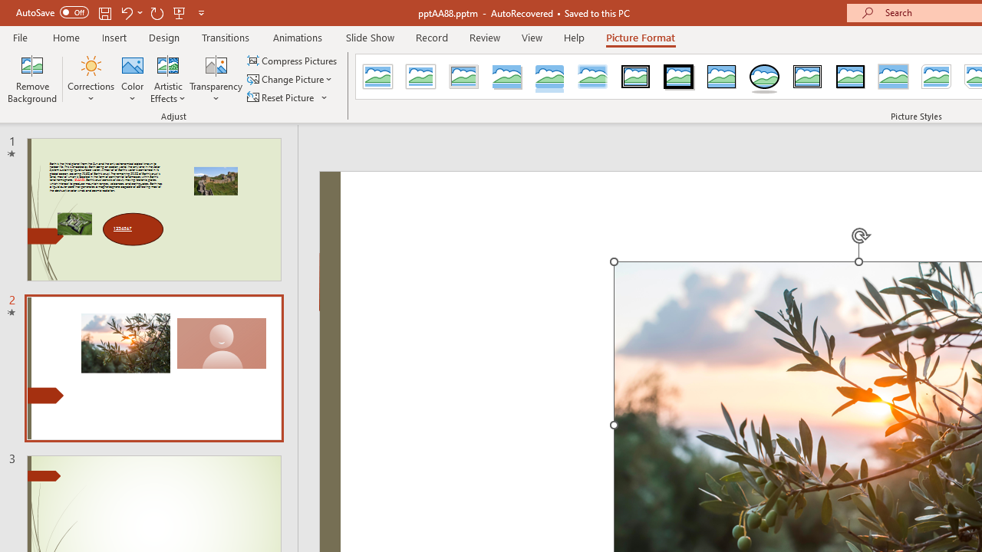 The image size is (982, 552). What do you see at coordinates (549, 77) in the screenshot?
I see `Reflected Rounded Rectangle` at bounding box center [549, 77].